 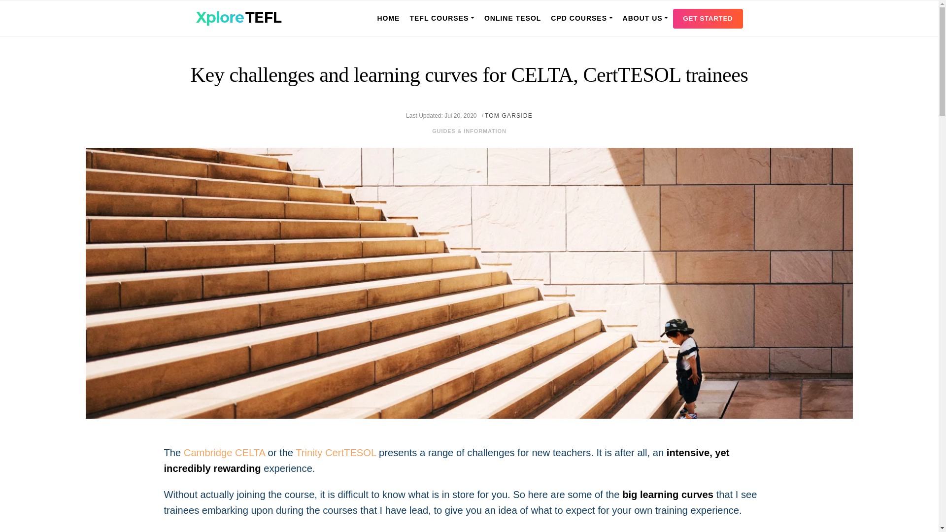 I want to click on Trinity CertTESOL, so click(x=335, y=452).